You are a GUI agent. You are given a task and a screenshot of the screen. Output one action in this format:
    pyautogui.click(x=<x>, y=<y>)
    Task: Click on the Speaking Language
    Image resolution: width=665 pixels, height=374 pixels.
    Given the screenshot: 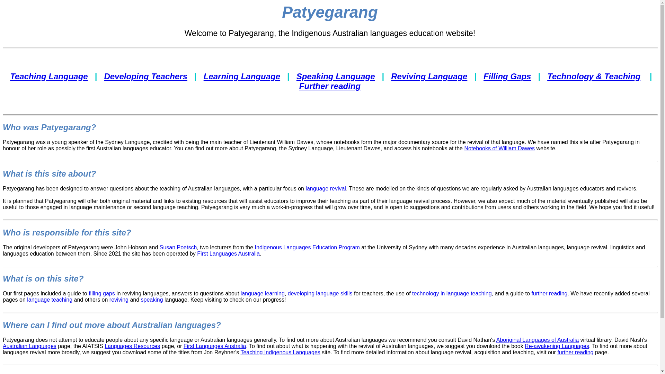 What is the action you would take?
    pyautogui.click(x=336, y=76)
    